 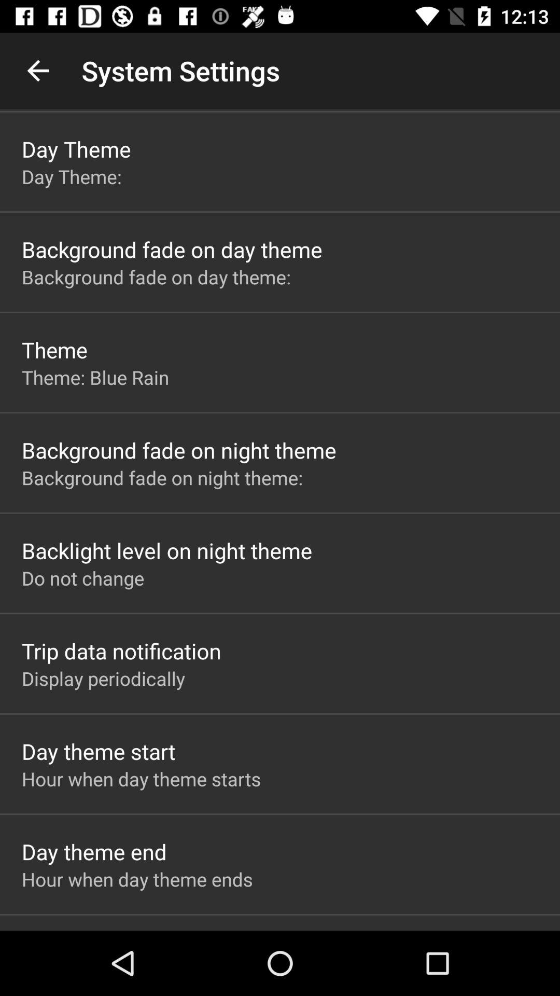 What do you see at coordinates (104, 679) in the screenshot?
I see `turn off item below the trip data notification` at bounding box center [104, 679].